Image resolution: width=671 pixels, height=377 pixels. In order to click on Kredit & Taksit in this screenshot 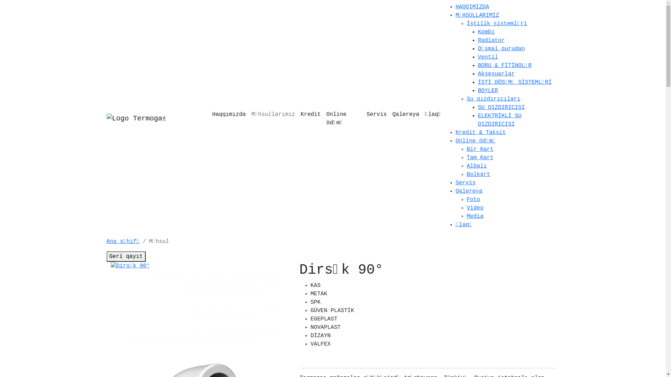, I will do `click(481, 133)`.